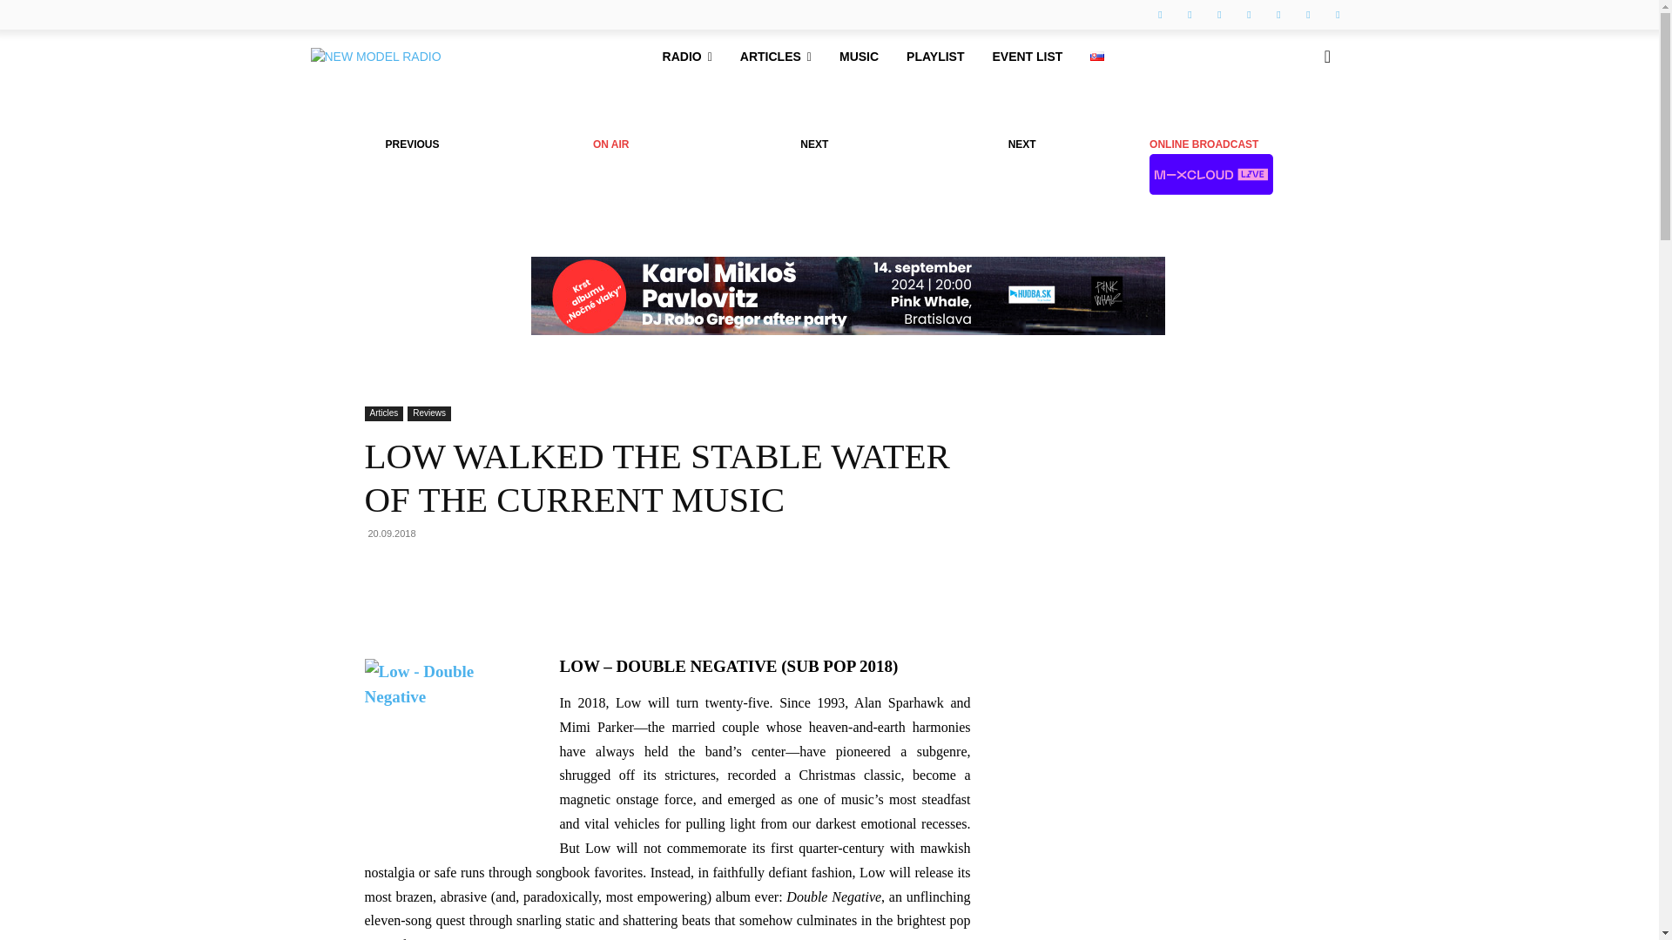 The image size is (1672, 940). Describe the element at coordinates (1278, 15) in the screenshot. I see `Spotify` at that location.